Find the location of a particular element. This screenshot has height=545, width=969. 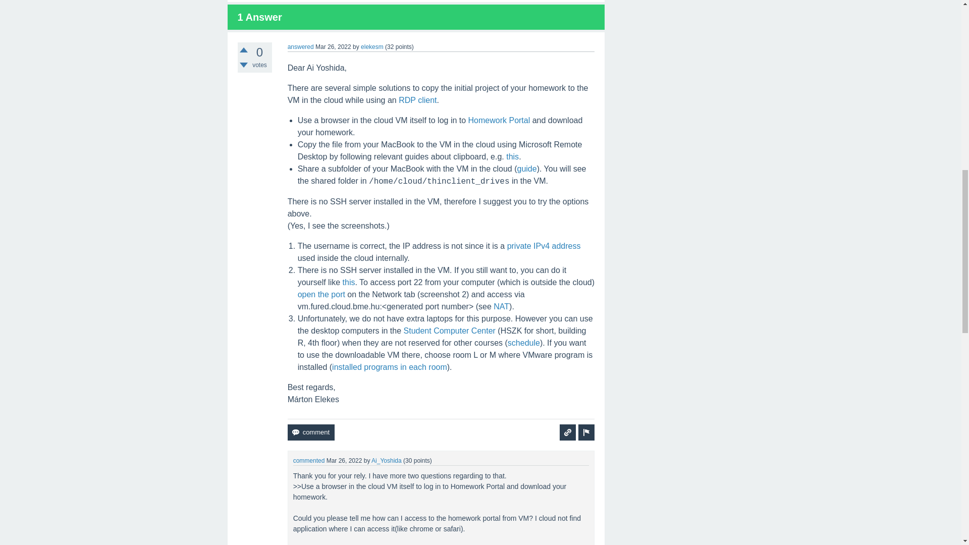

Add a comment on this answer is located at coordinates (311, 432).